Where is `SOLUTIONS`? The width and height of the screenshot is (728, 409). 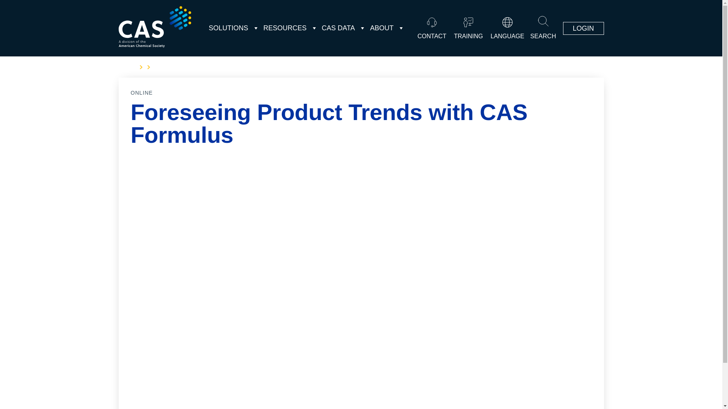 SOLUTIONS is located at coordinates (228, 28).